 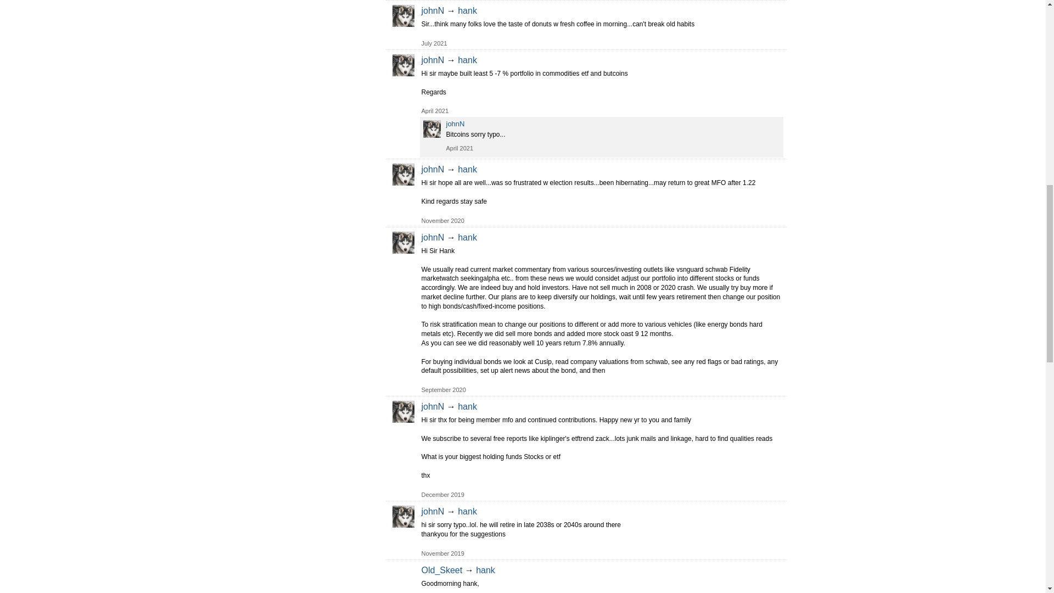 What do you see at coordinates (403, 65) in the screenshot?
I see `johnN` at bounding box center [403, 65].